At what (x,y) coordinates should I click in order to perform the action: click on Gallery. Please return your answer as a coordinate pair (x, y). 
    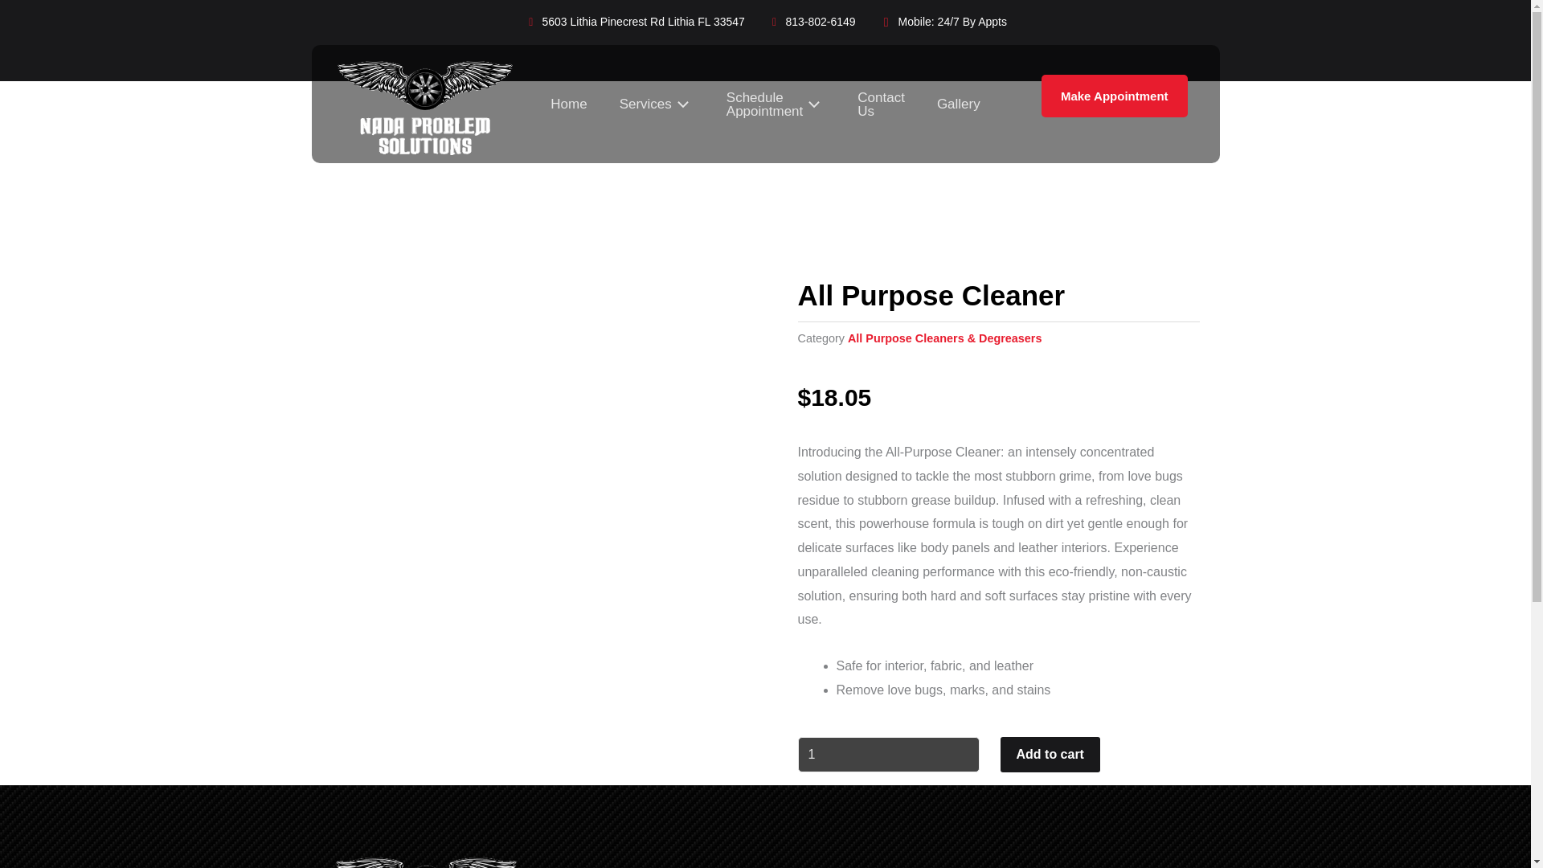
    Looking at the image, I should click on (959, 104).